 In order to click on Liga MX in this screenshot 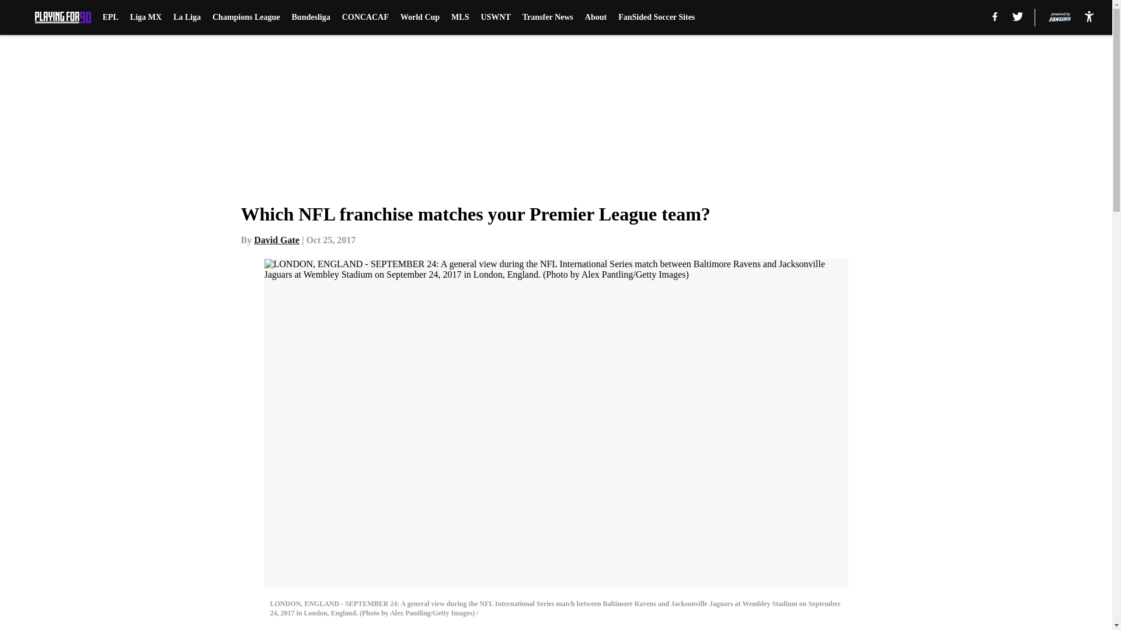, I will do `click(145, 17)`.